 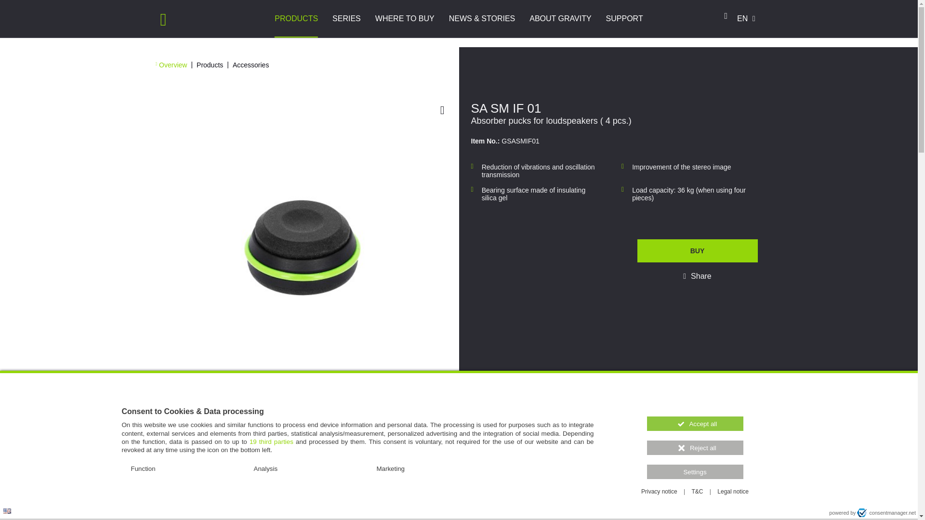 What do you see at coordinates (357, 469) in the screenshot?
I see `Purpose` at bounding box center [357, 469].